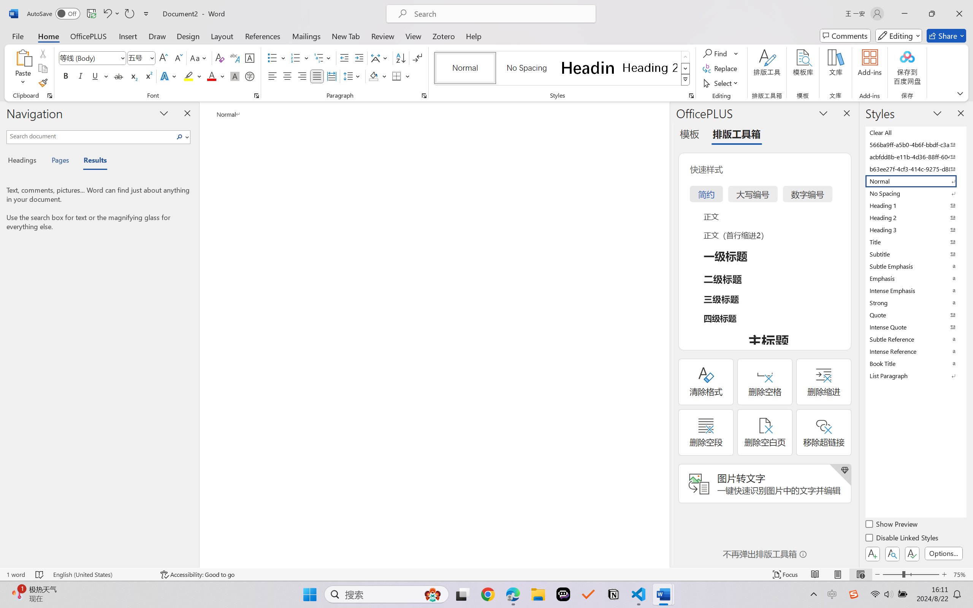 The image size is (973, 608). I want to click on Strikethrough, so click(119, 76).